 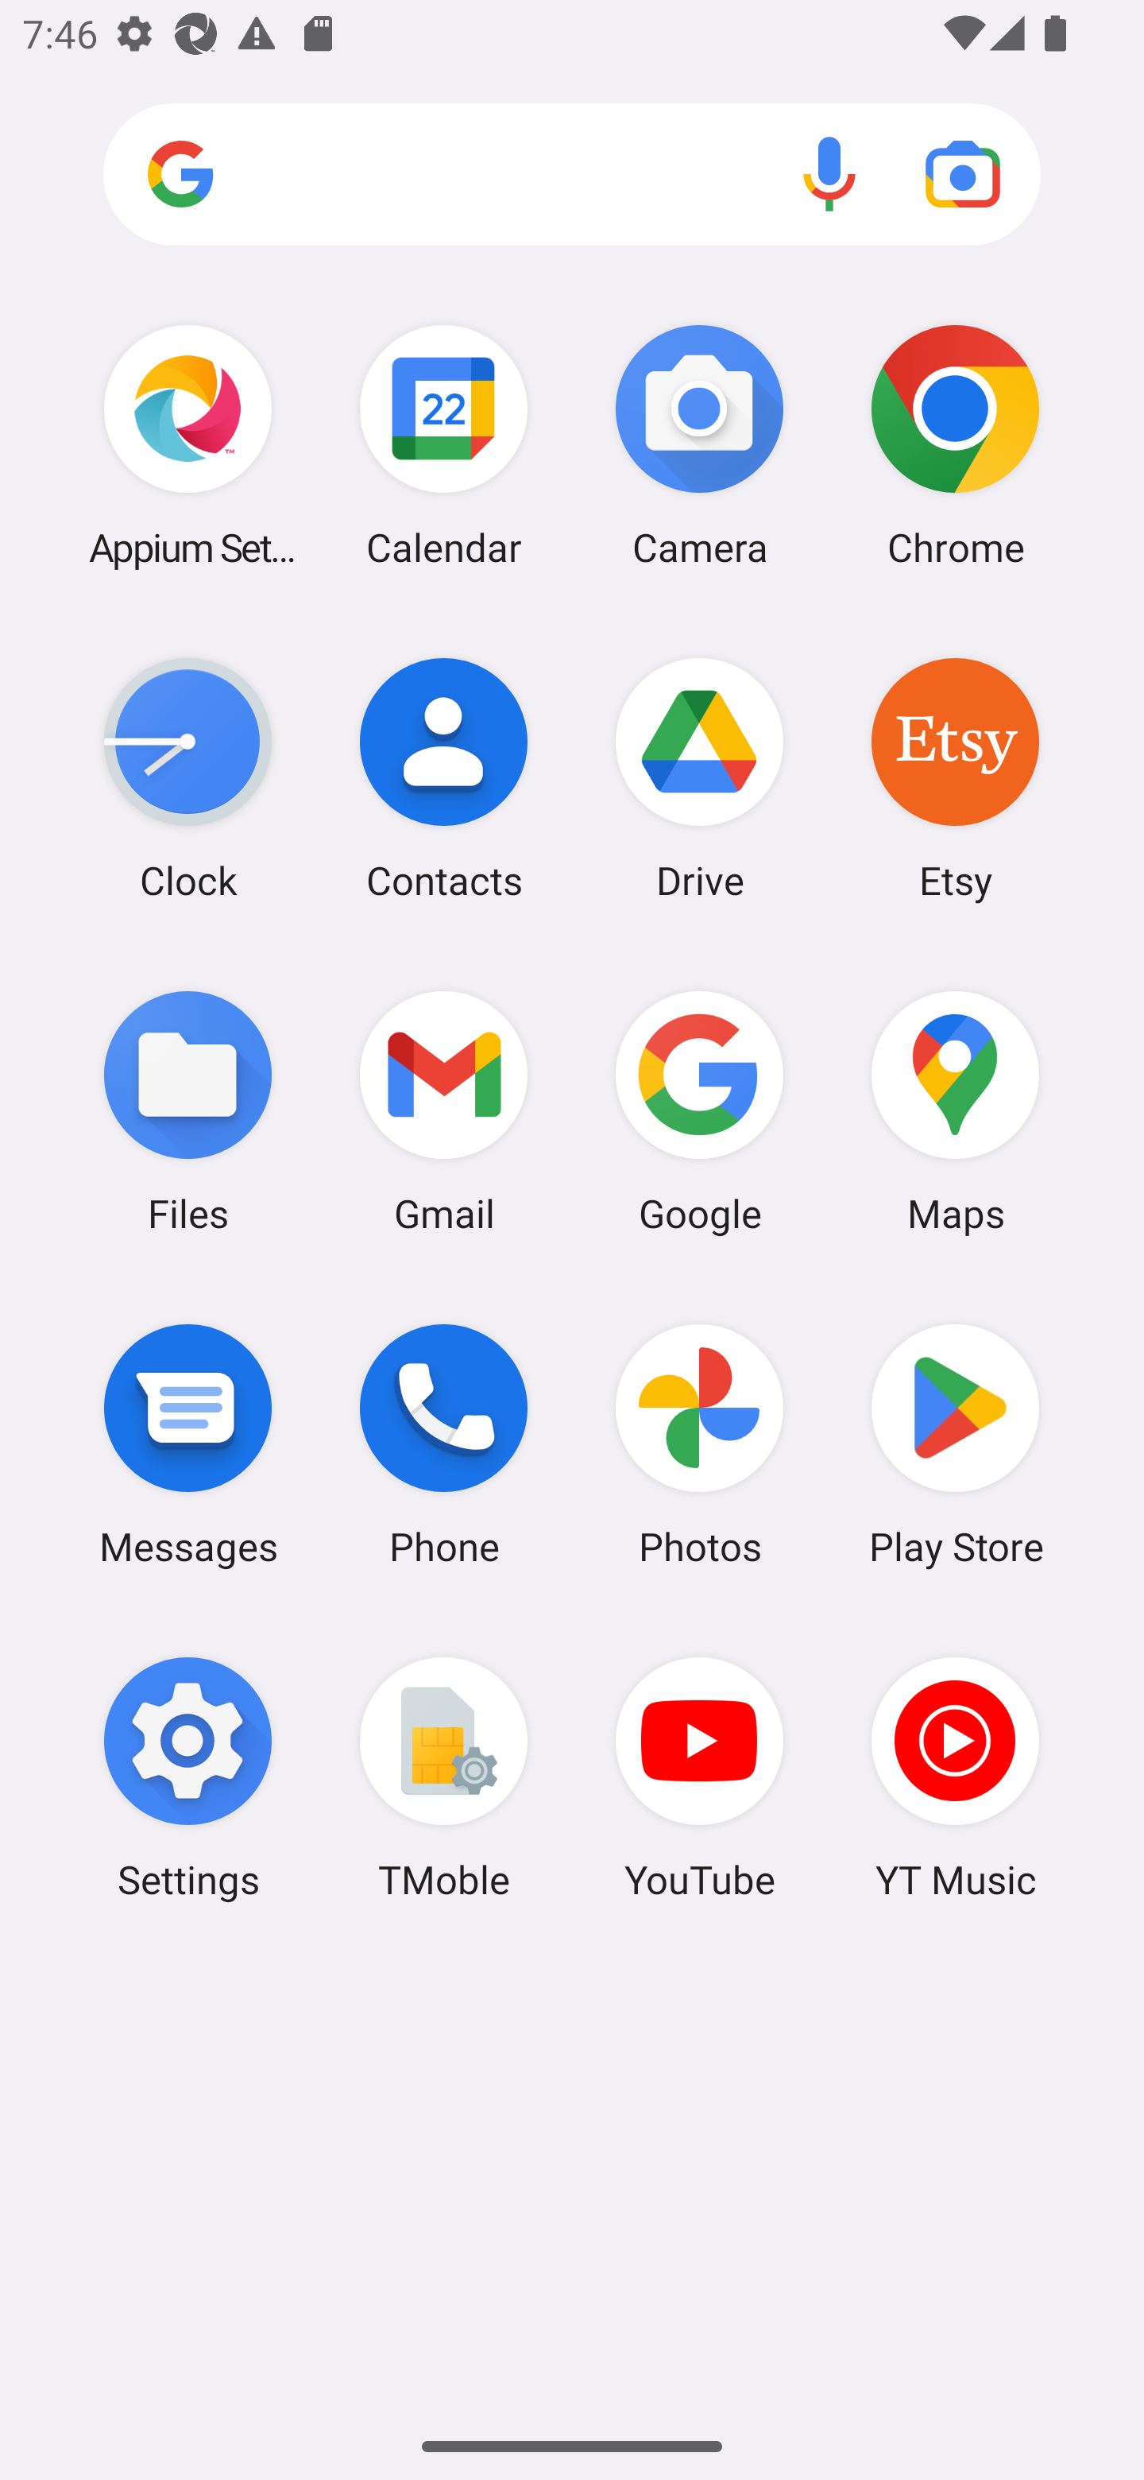 What do you see at coordinates (700, 1444) in the screenshot?
I see `Photos` at bounding box center [700, 1444].